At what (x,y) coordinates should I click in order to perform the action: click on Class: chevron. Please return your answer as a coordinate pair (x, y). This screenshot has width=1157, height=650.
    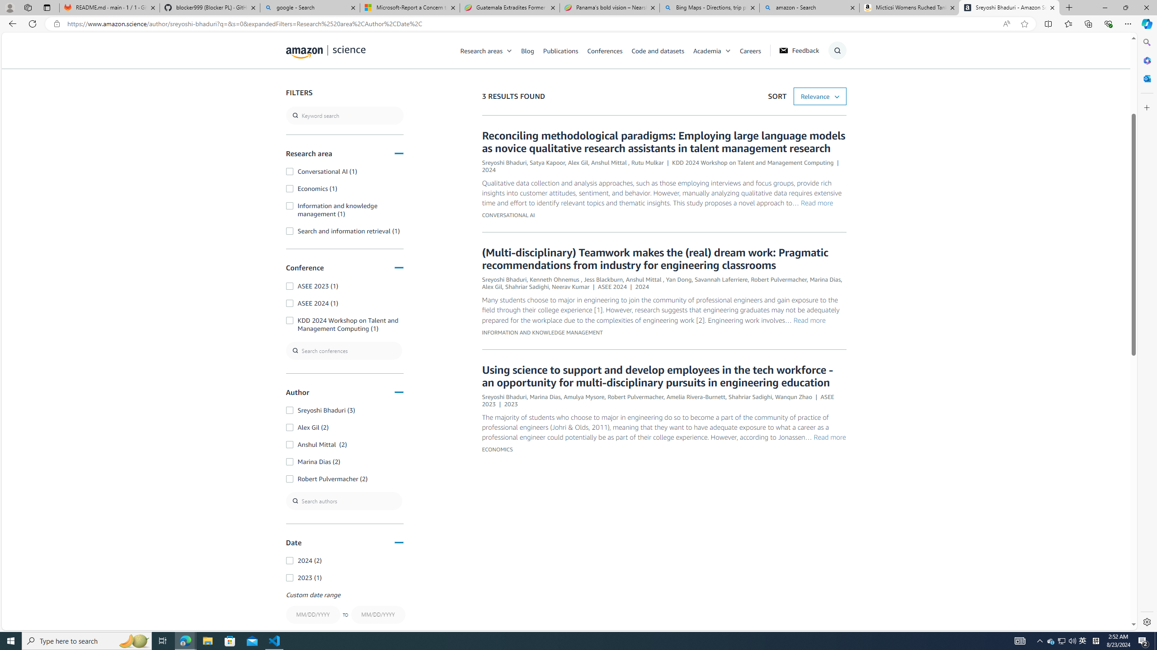
    Looking at the image, I should click on (728, 53).